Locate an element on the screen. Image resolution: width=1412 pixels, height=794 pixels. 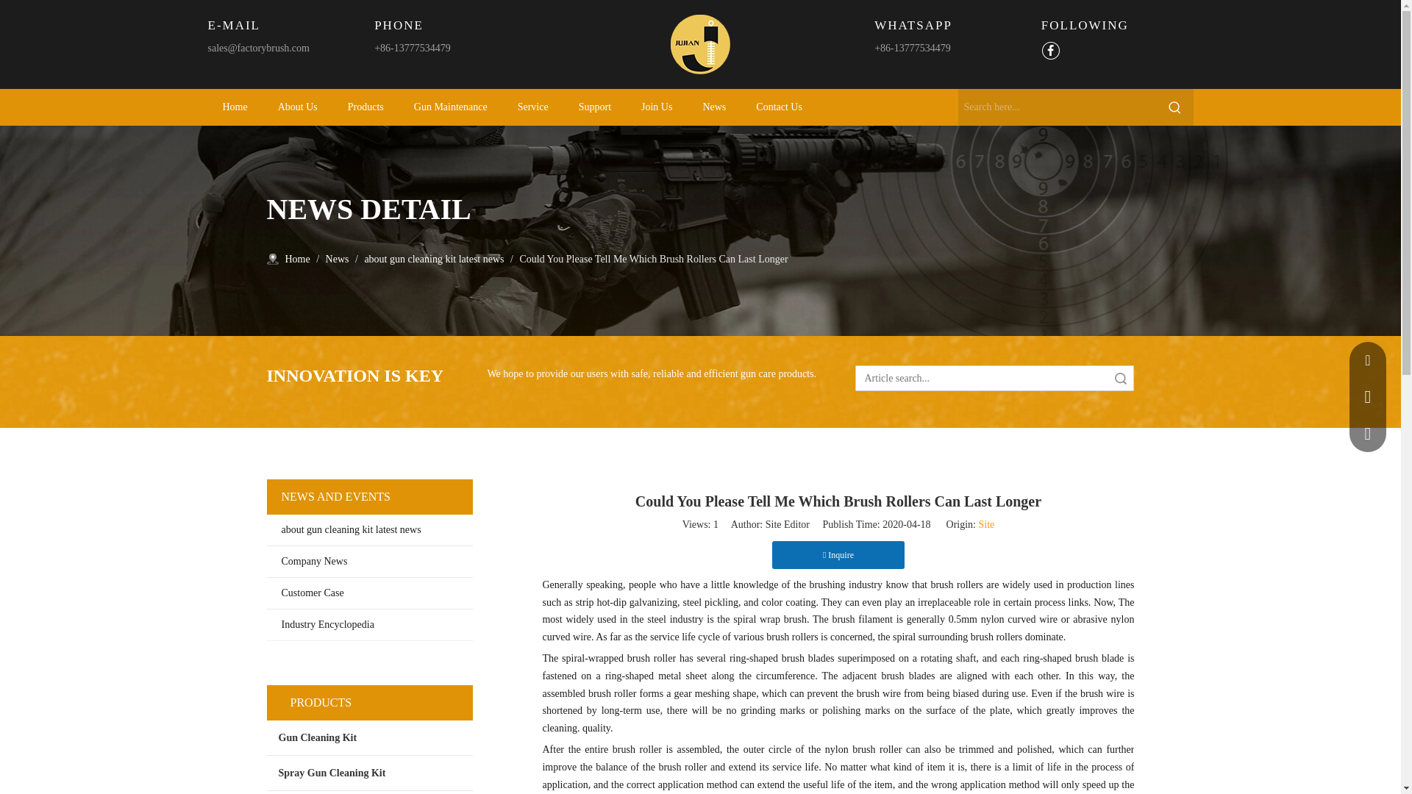
Gun Maintenance is located at coordinates (451, 107).